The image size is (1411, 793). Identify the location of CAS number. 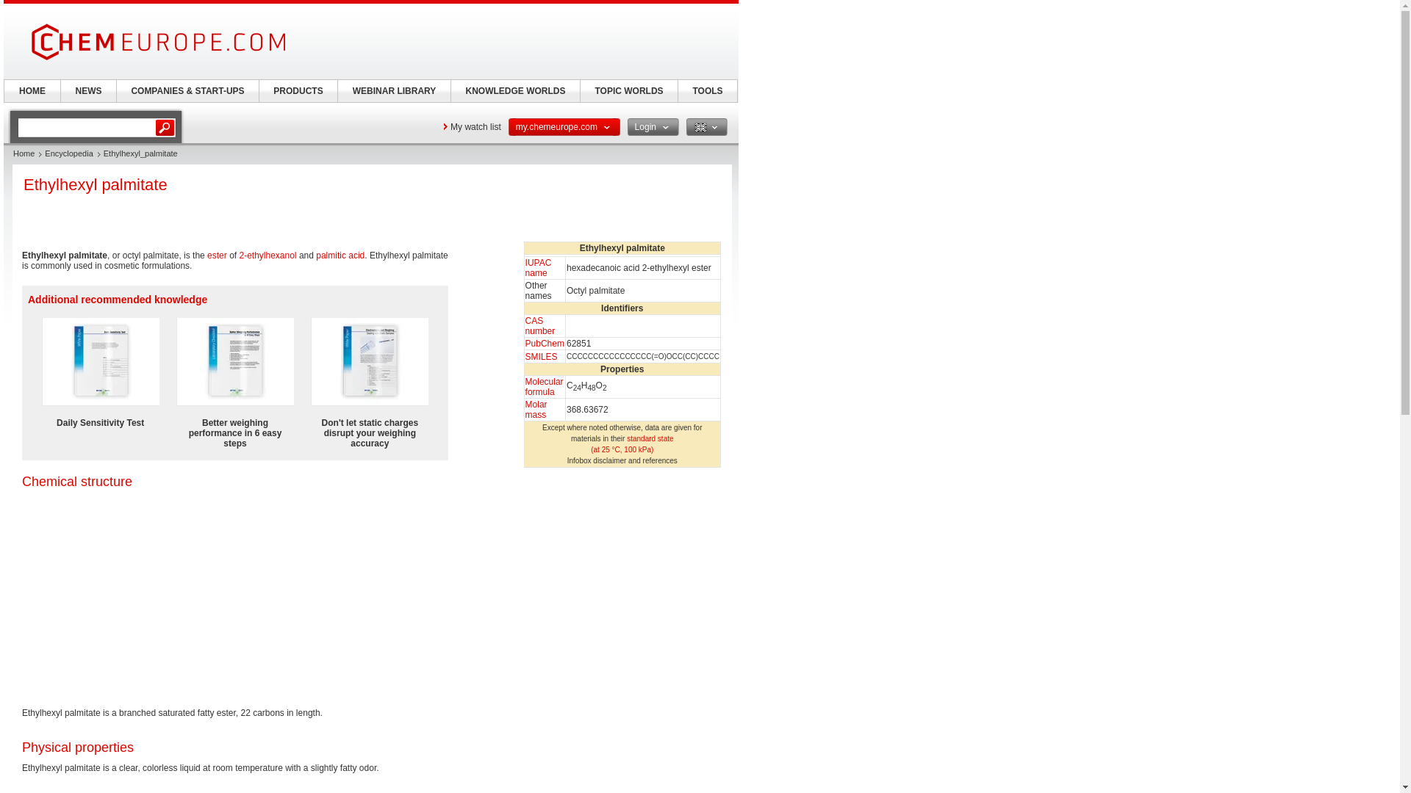
(540, 325).